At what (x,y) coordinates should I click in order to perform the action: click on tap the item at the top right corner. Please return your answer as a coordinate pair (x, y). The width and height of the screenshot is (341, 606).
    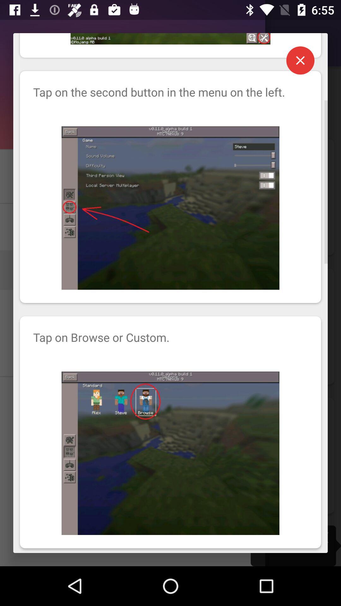
    Looking at the image, I should click on (300, 60).